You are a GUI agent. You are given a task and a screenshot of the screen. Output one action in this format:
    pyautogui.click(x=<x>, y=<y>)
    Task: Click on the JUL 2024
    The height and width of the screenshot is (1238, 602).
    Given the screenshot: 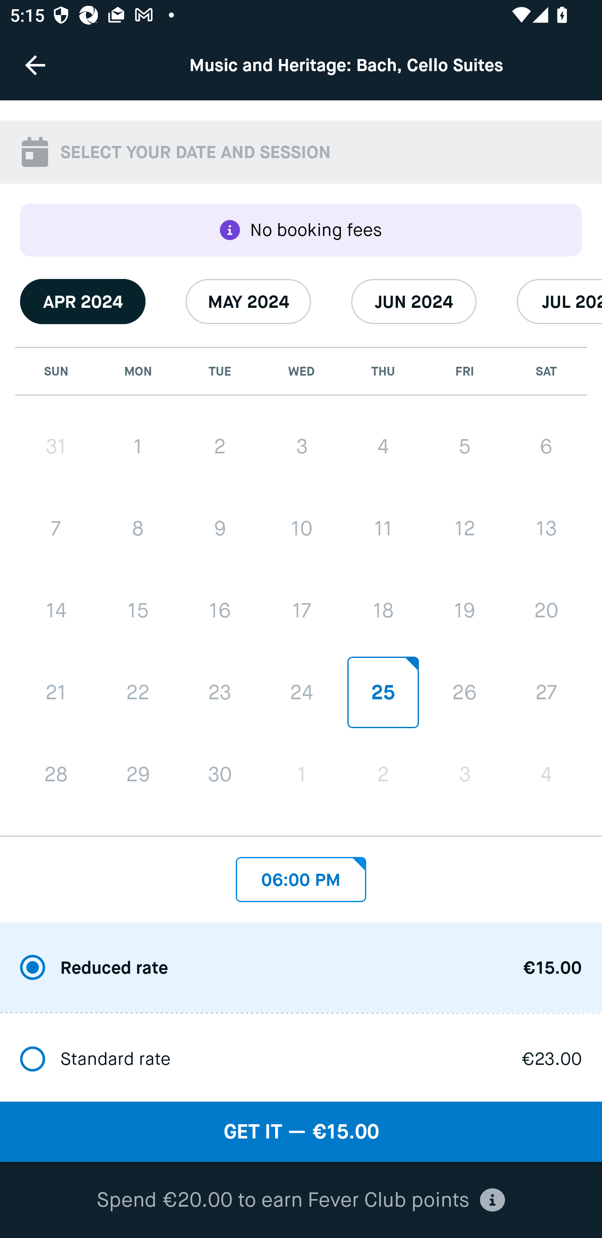 What is the action you would take?
    pyautogui.click(x=559, y=301)
    